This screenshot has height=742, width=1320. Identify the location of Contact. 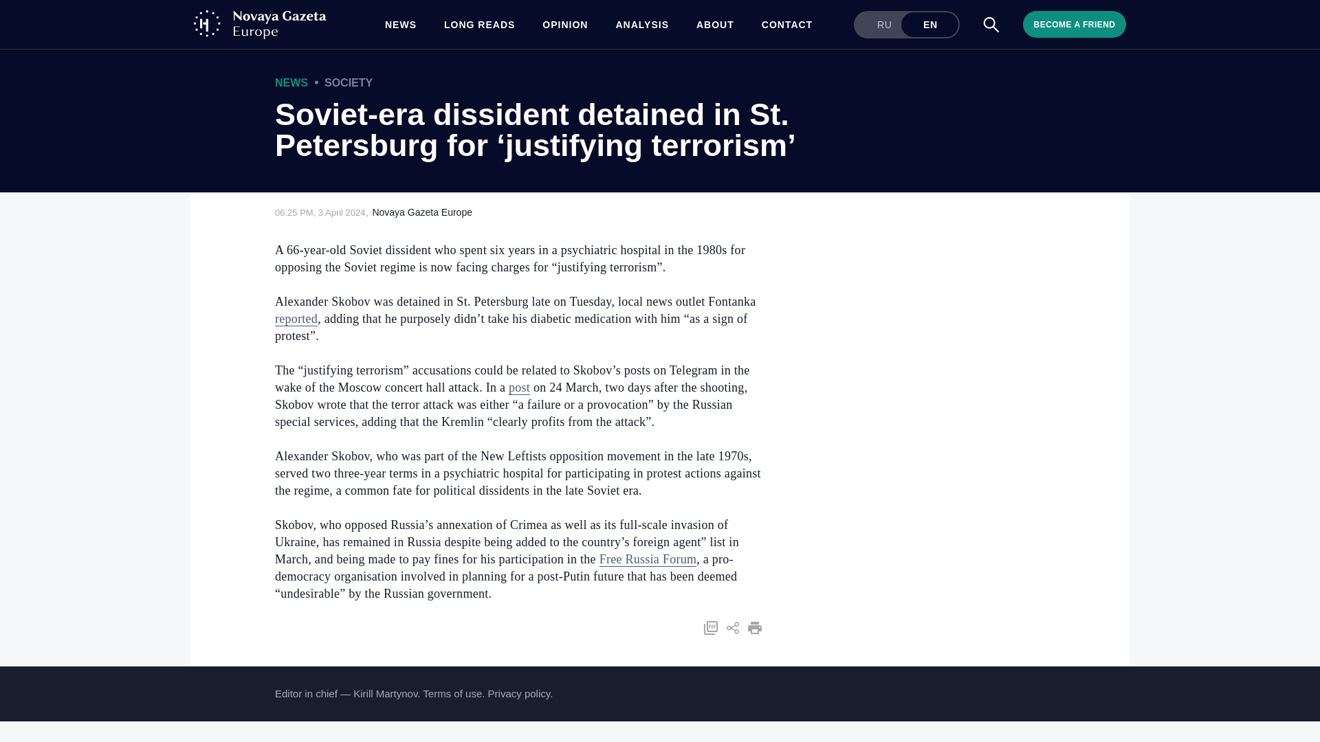
(786, 25).